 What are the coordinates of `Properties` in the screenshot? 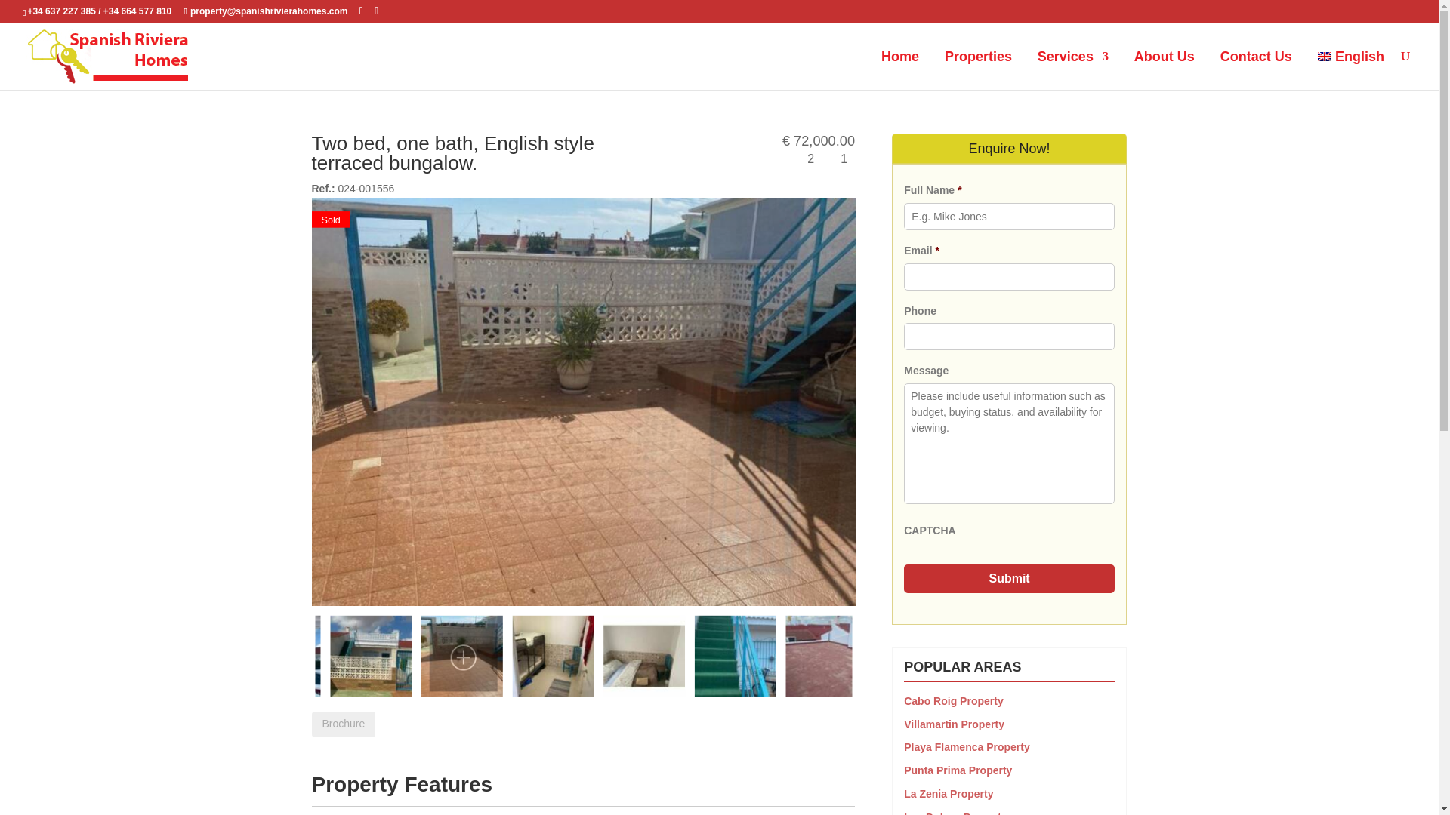 It's located at (979, 69).